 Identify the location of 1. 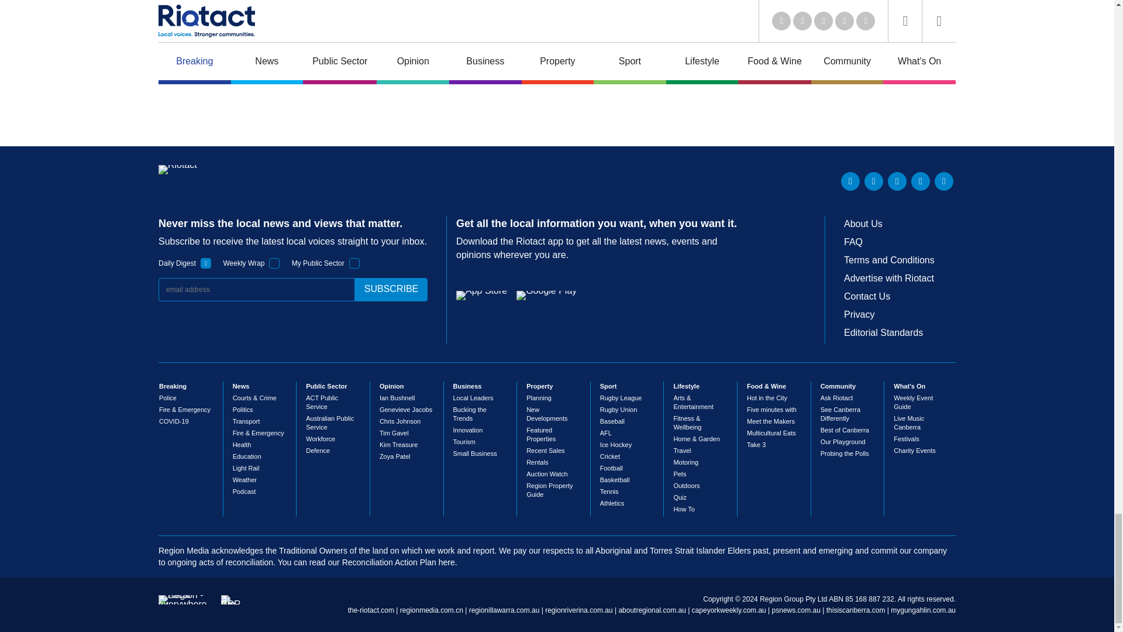
(206, 263).